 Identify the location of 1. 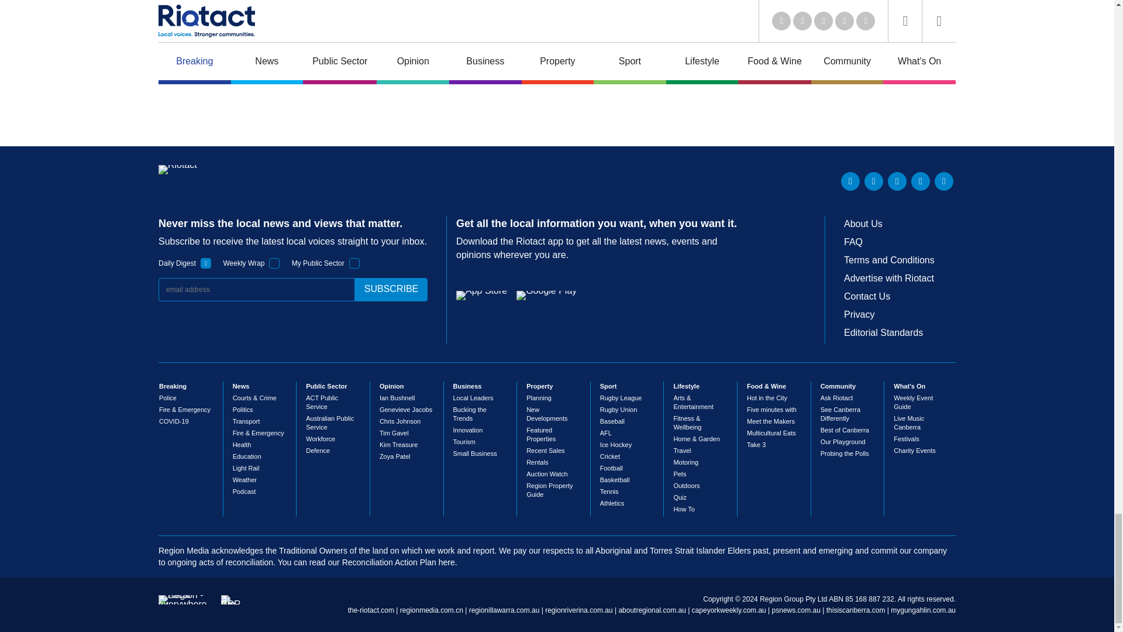
(206, 263).